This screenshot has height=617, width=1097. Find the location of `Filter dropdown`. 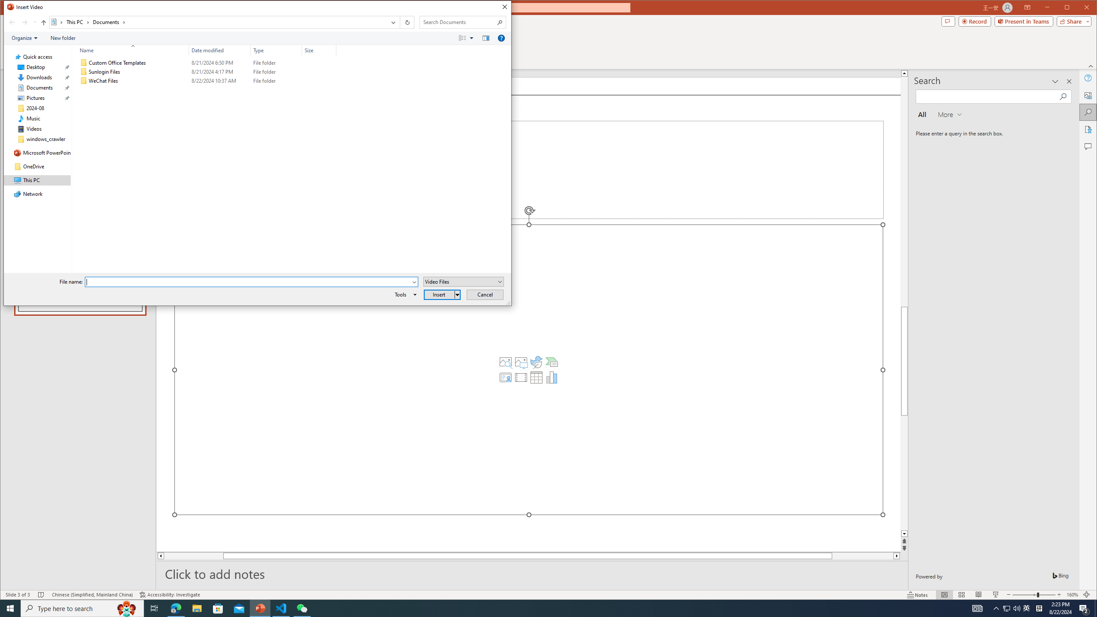

Filter dropdown is located at coordinates (333, 50).